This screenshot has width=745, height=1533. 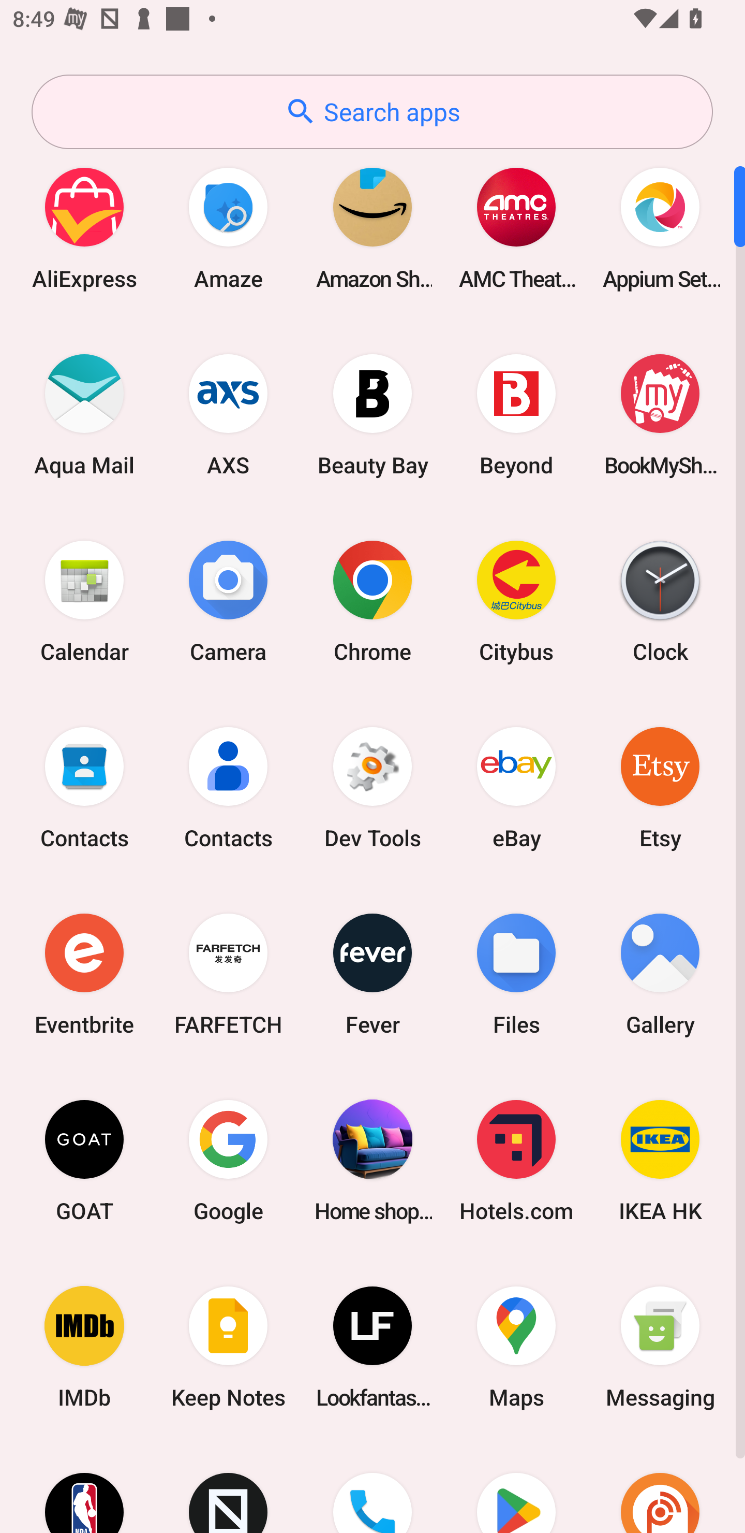 What do you see at coordinates (373, 228) in the screenshot?
I see `Amazon Shopping` at bounding box center [373, 228].